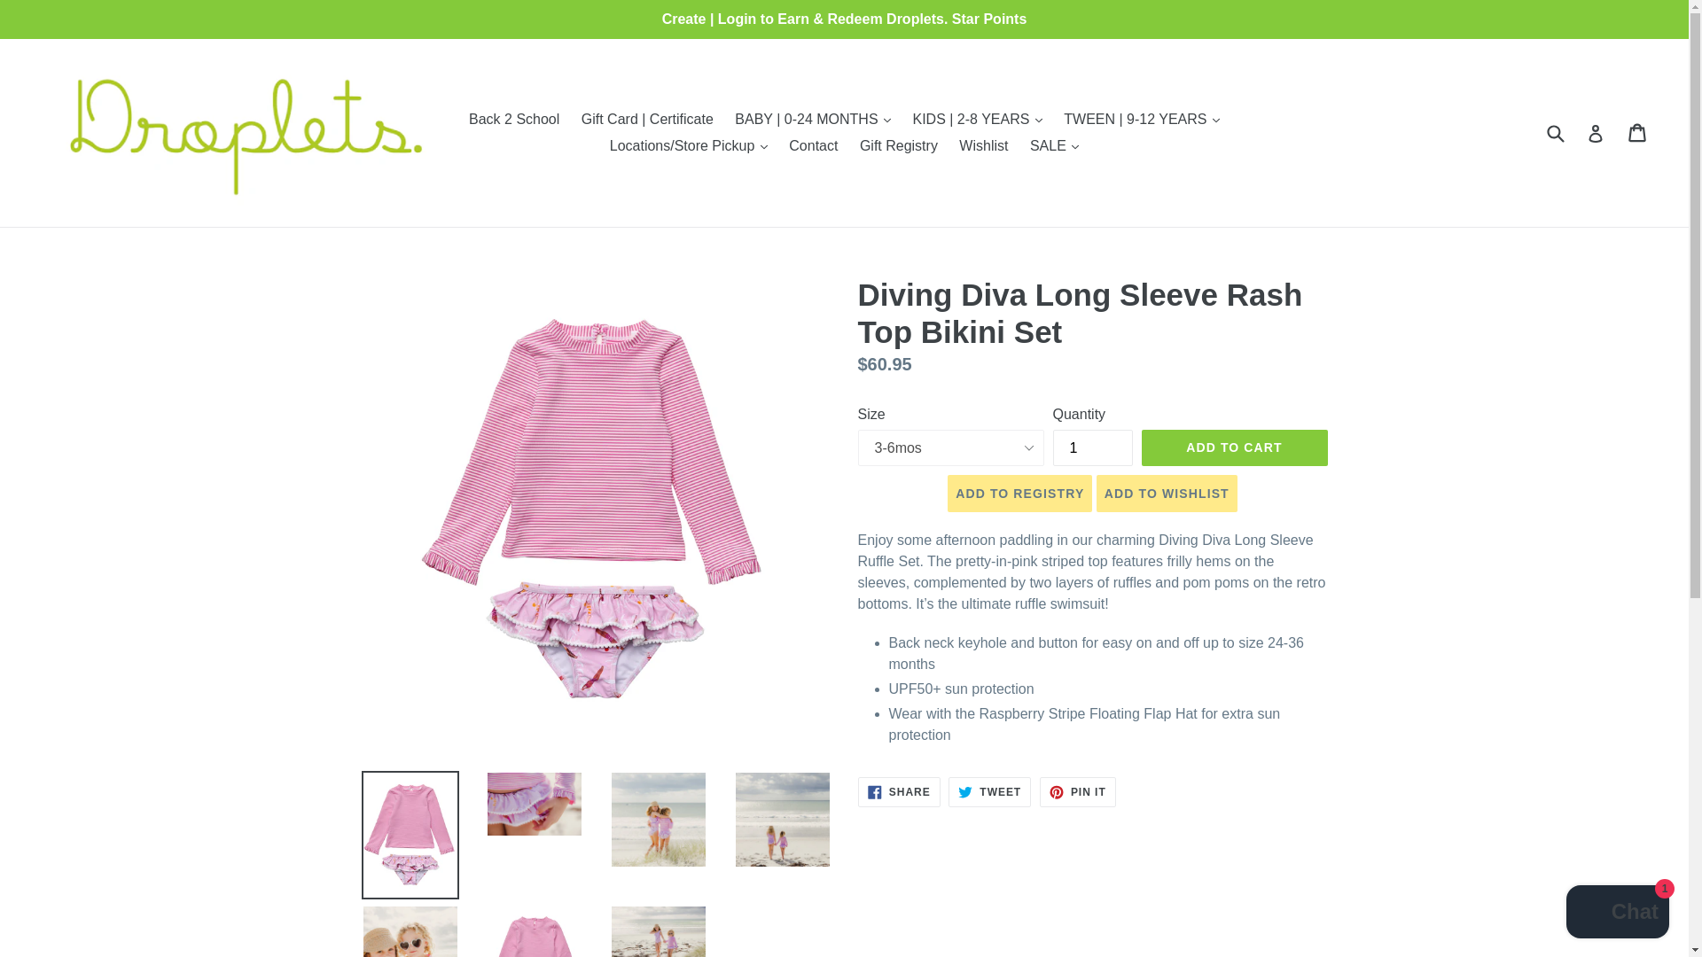 The width and height of the screenshot is (1702, 957). What do you see at coordinates (1019, 493) in the screenshot?
I see `Add to Registry` at bounding box center [1019, 493].